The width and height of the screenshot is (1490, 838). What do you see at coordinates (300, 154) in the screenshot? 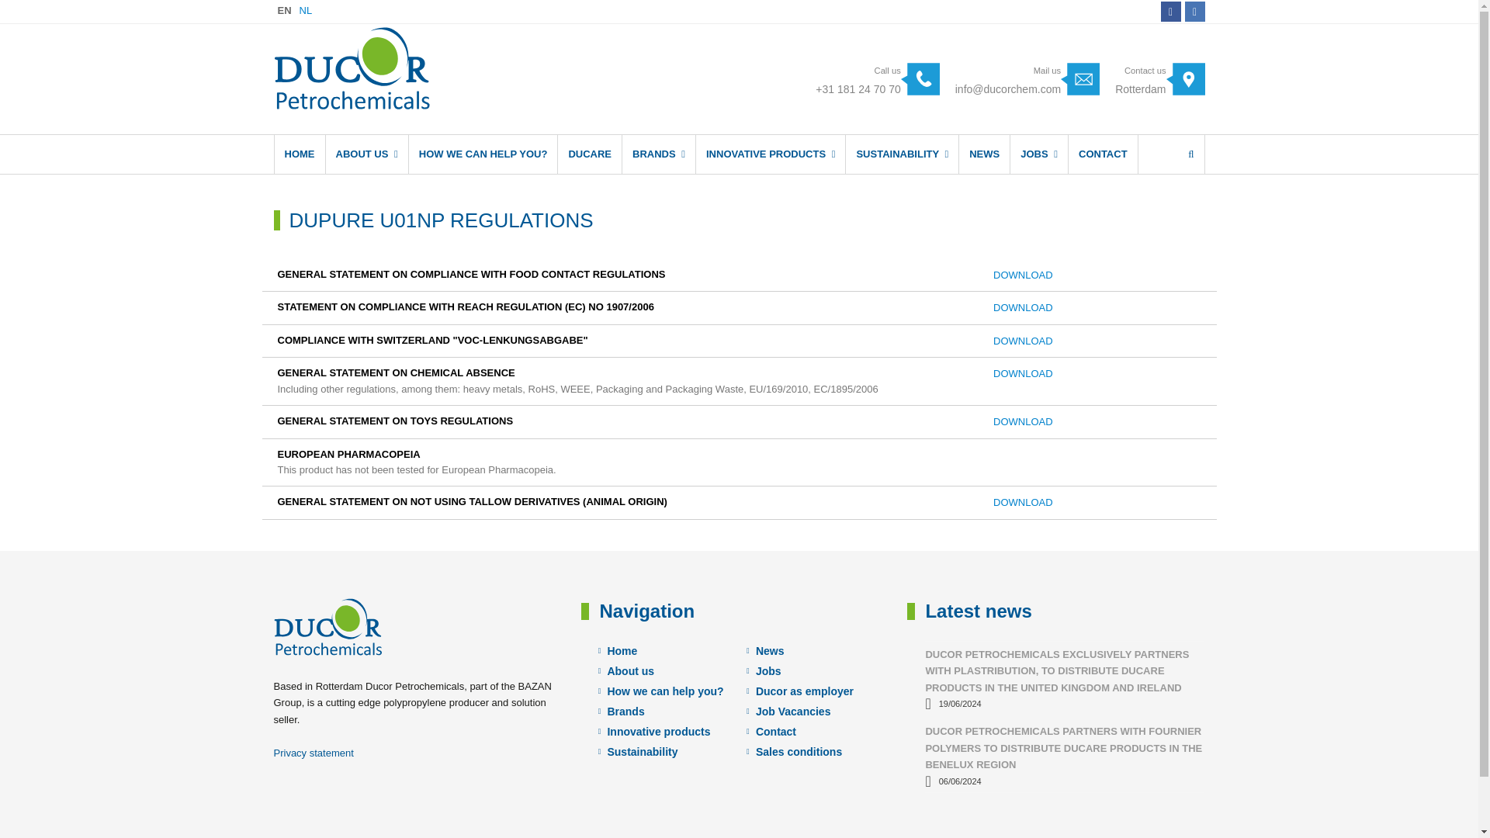
I see `HOME` at bounding box center [300, 154].